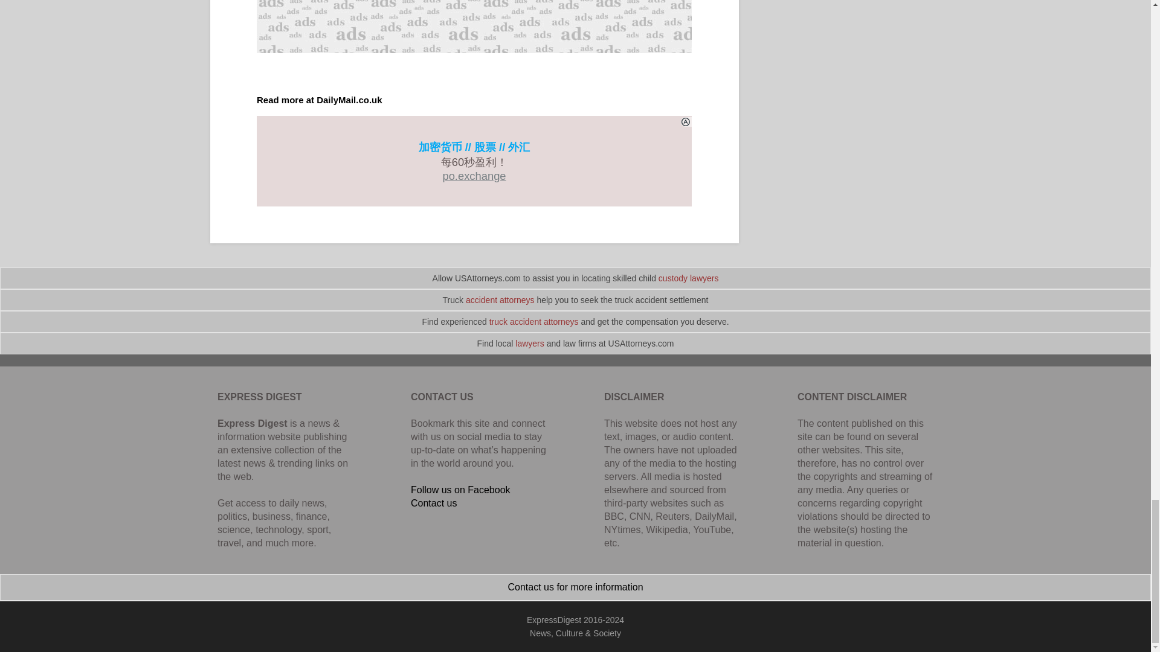 The width and height of the screenshot is (1160, 652). I want to click on lawyers, so click(529, 343).